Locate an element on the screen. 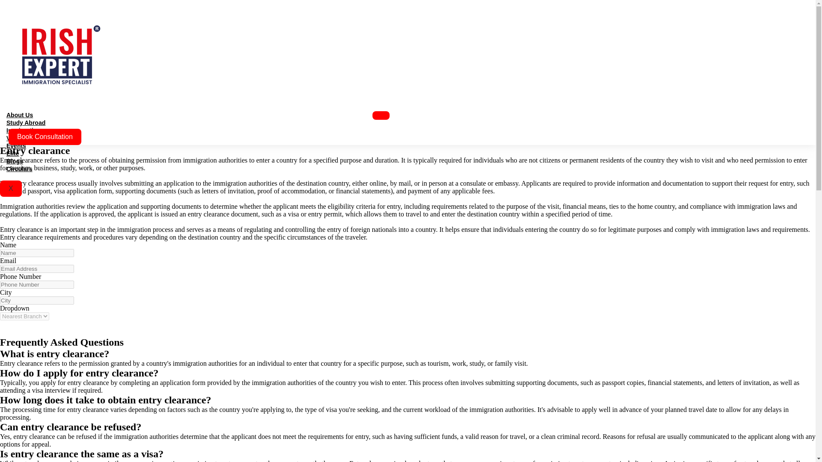 The height and width of the screenshot is (462, 822). Circulars is located at coordinates (19, 169).